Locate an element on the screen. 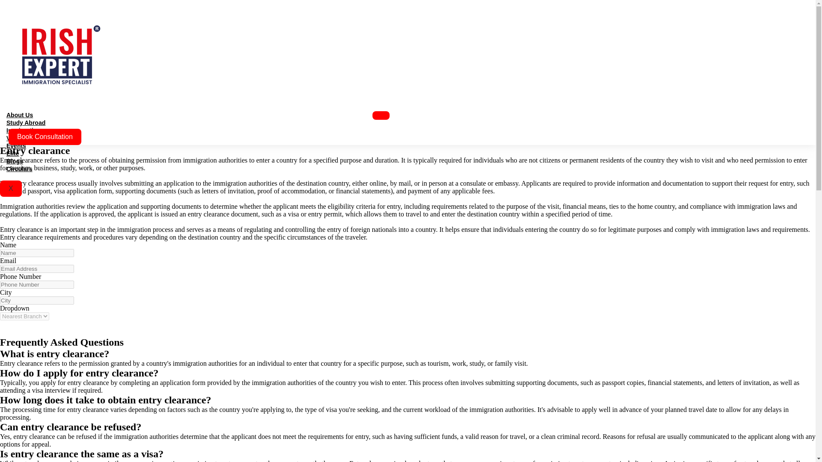 The height and width of the screenshot is (462, 822). Circulars is located at coordinates (19, 169).